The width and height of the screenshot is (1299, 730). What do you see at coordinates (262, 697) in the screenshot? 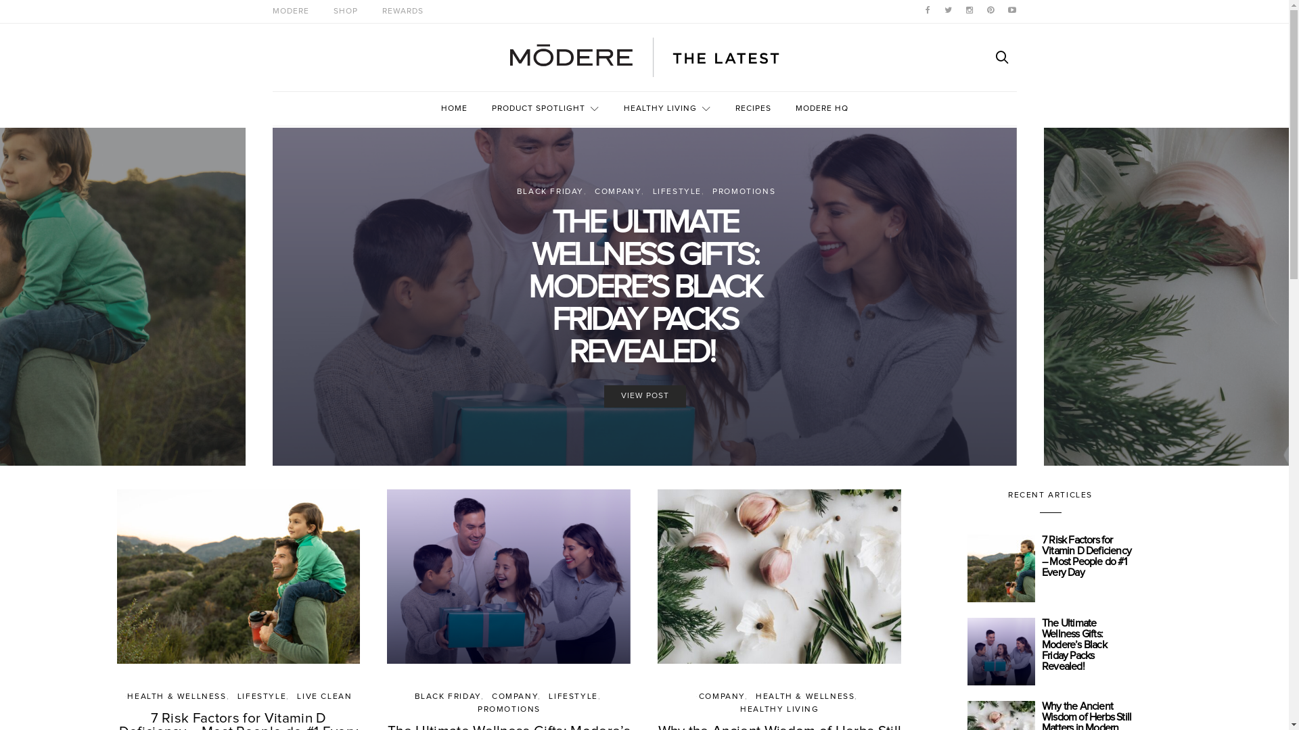
I see `LIFESTYLE` at bounding box center [262, 697].